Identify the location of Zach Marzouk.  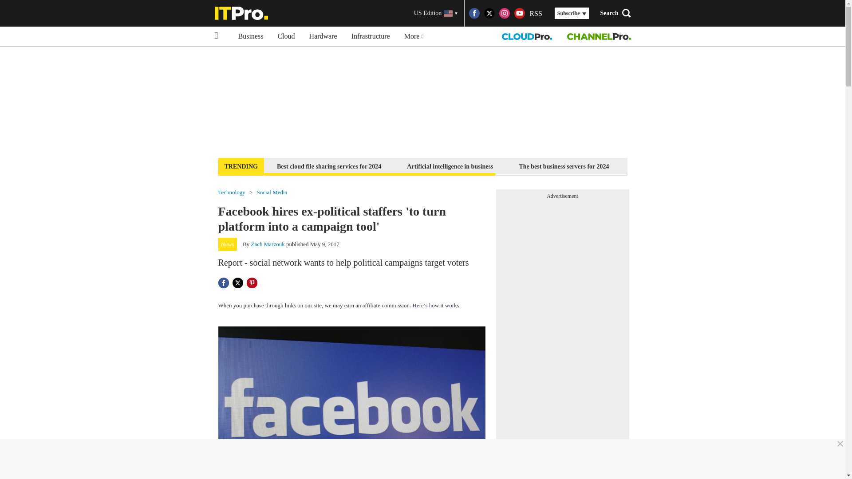
(268, 244).